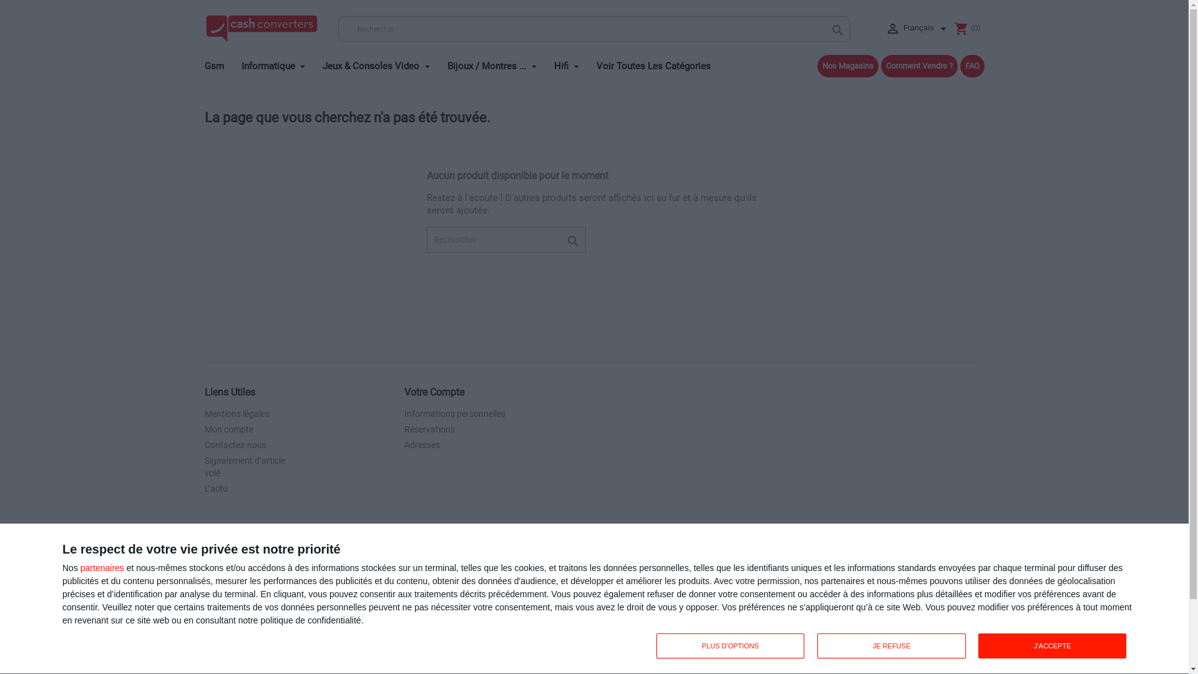 The image size is (1198, 674). I want to click on Gsm, so click(222, 64).